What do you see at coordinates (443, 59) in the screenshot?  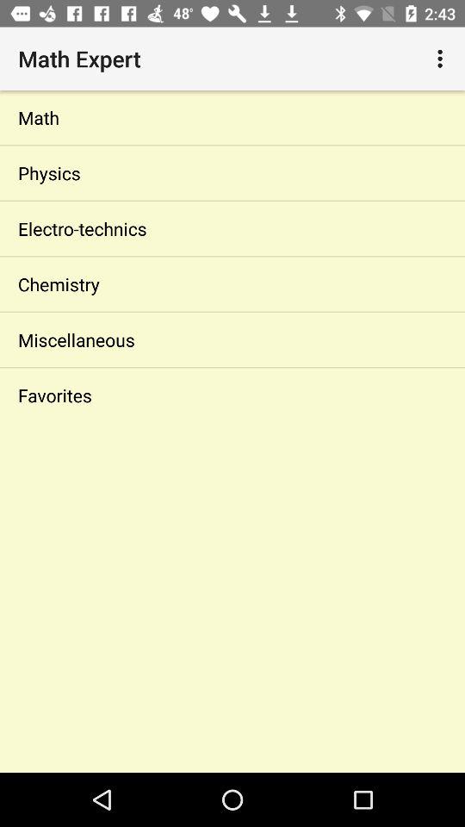 I see `turn off the app to the right of the math expert` at bounding box center [443, 59].